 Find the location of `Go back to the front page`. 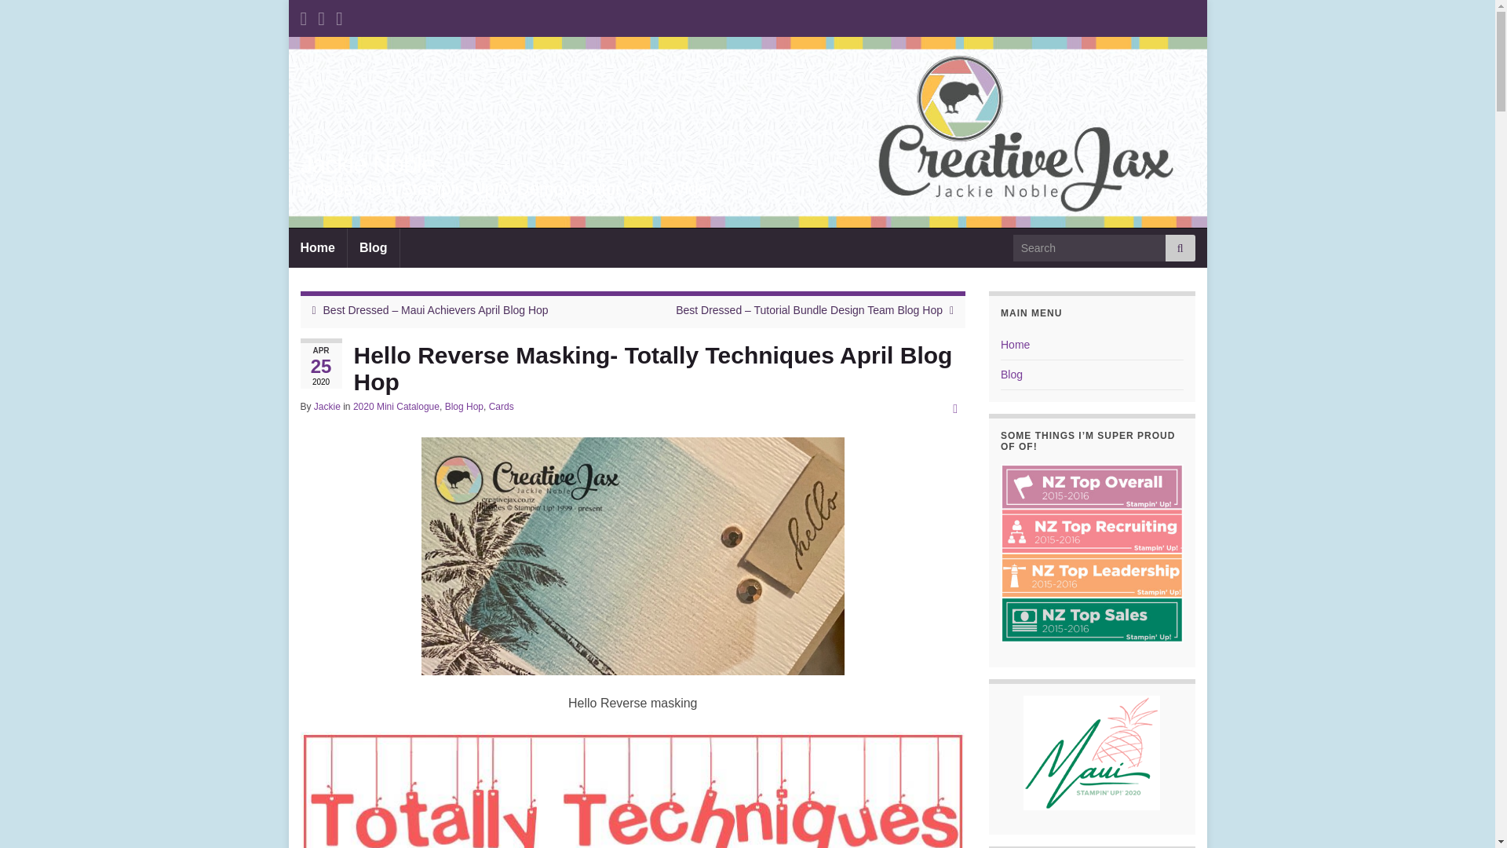

Go back to the front page is located at coordinates (367, 163).